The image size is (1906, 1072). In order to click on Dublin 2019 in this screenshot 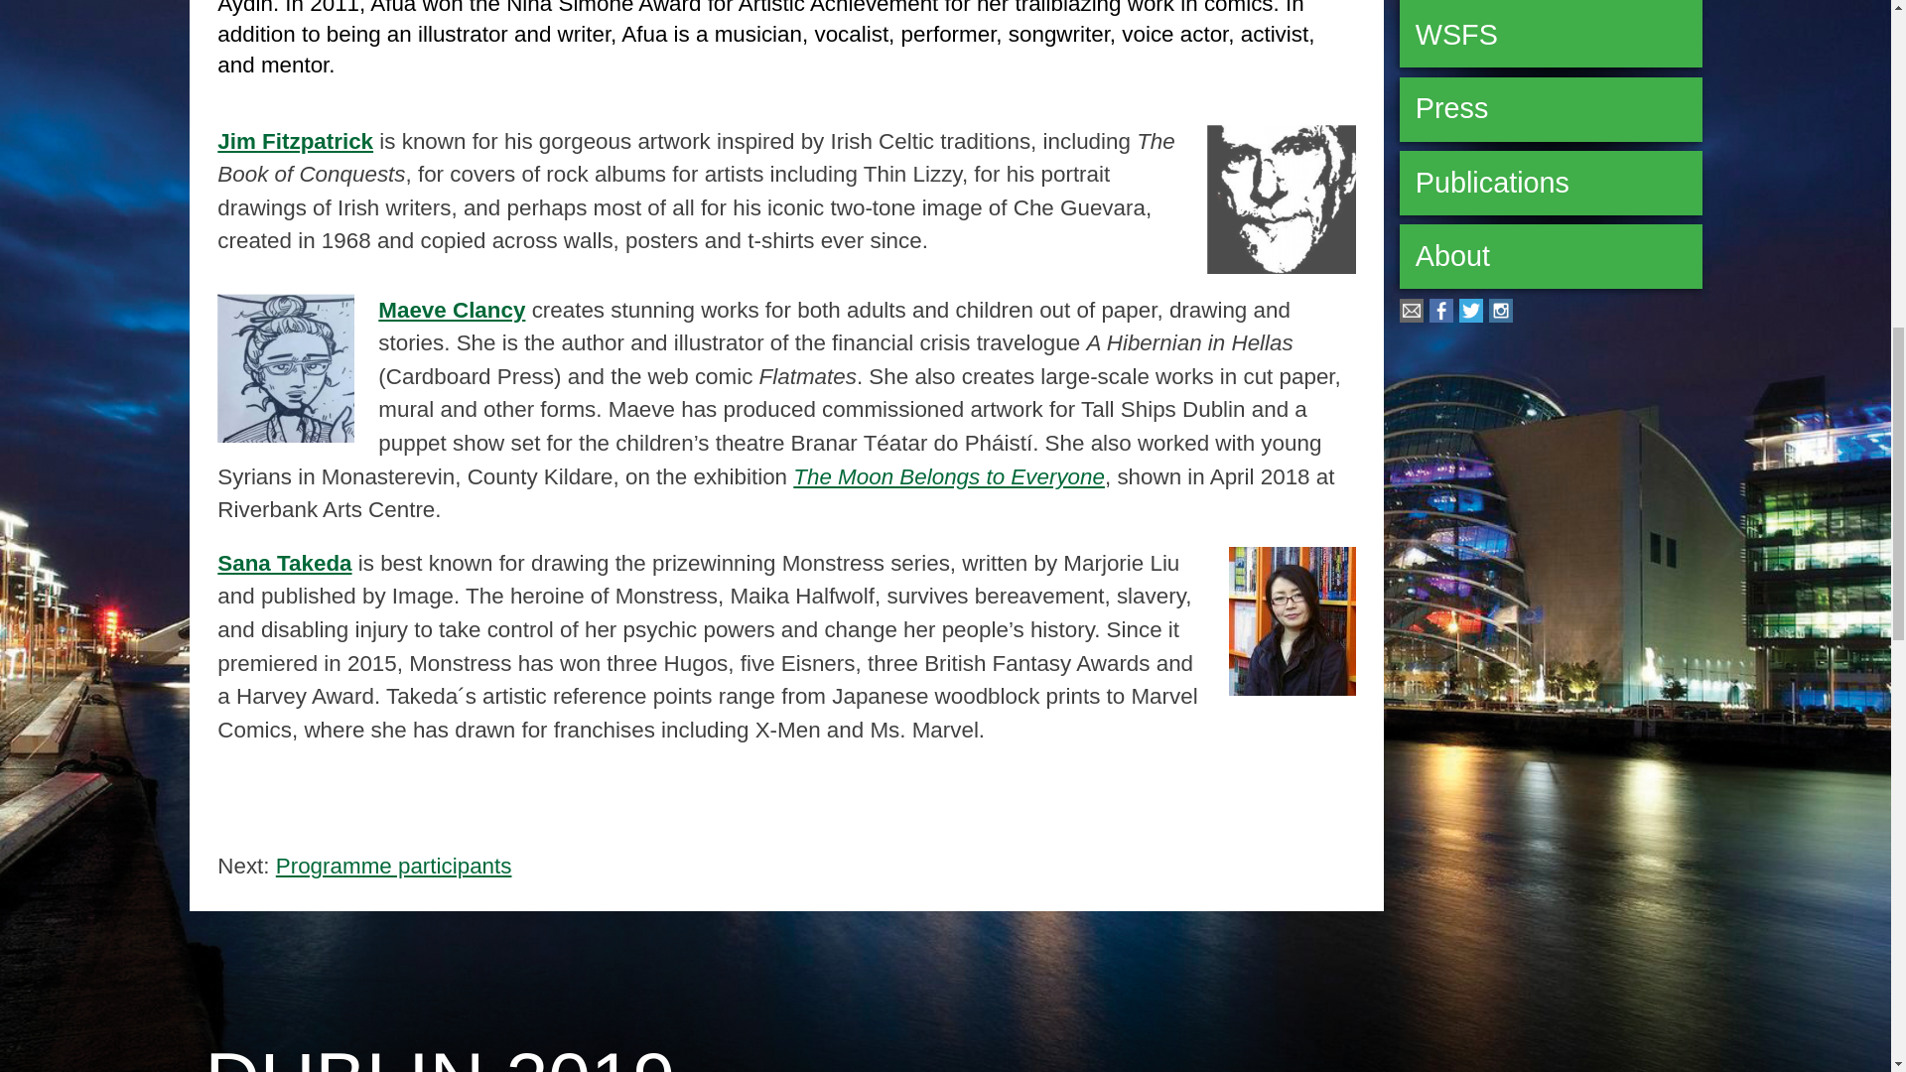, I will do `click(439, 1054)`.